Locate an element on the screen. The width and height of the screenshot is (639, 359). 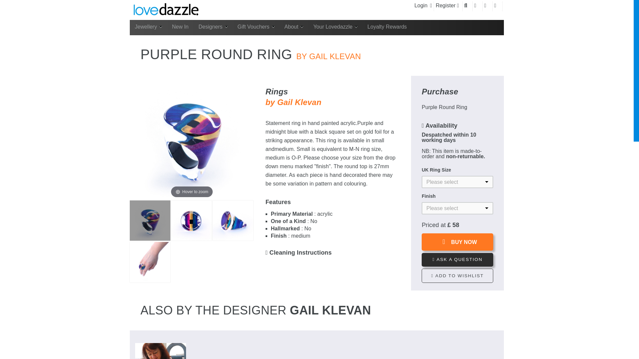
Jewellery is located at coordinates (148, 27).